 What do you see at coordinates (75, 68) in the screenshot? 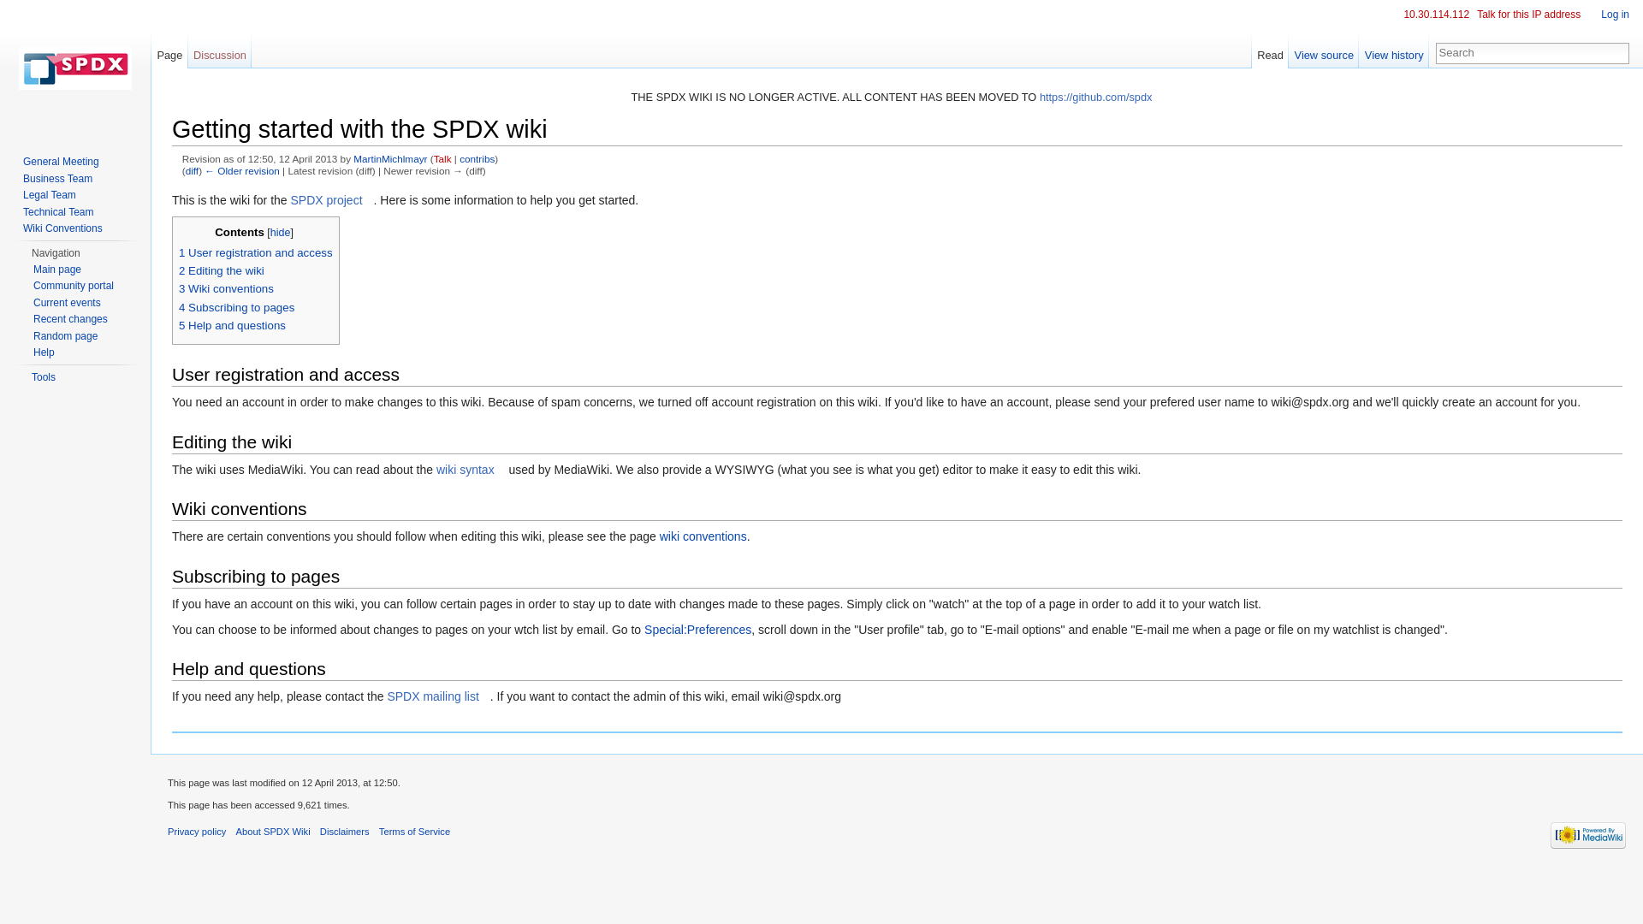
I see `Visit the main page` at bounding box center [75, 68].